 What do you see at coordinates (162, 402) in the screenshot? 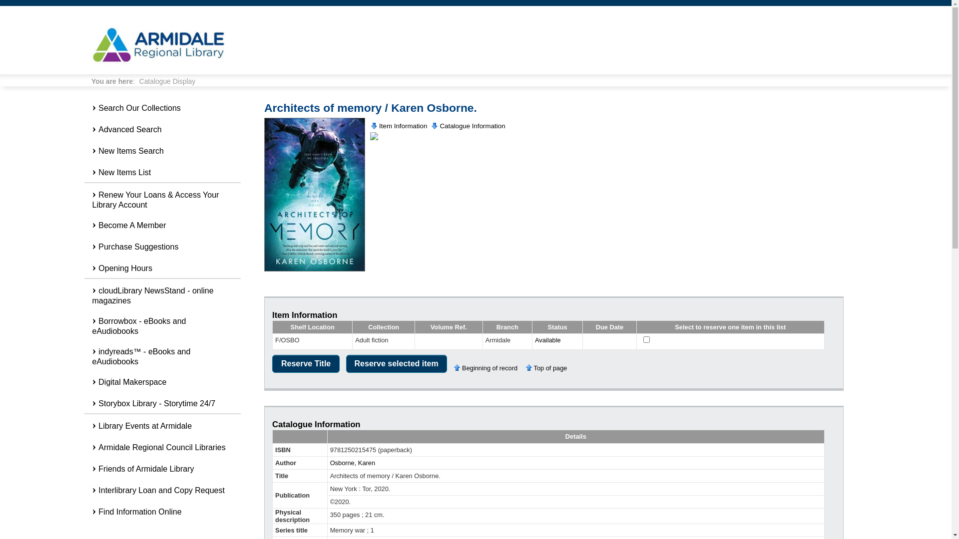
I see `Storybox Library - Storytime 24/7` at bounding box center [162, 402].